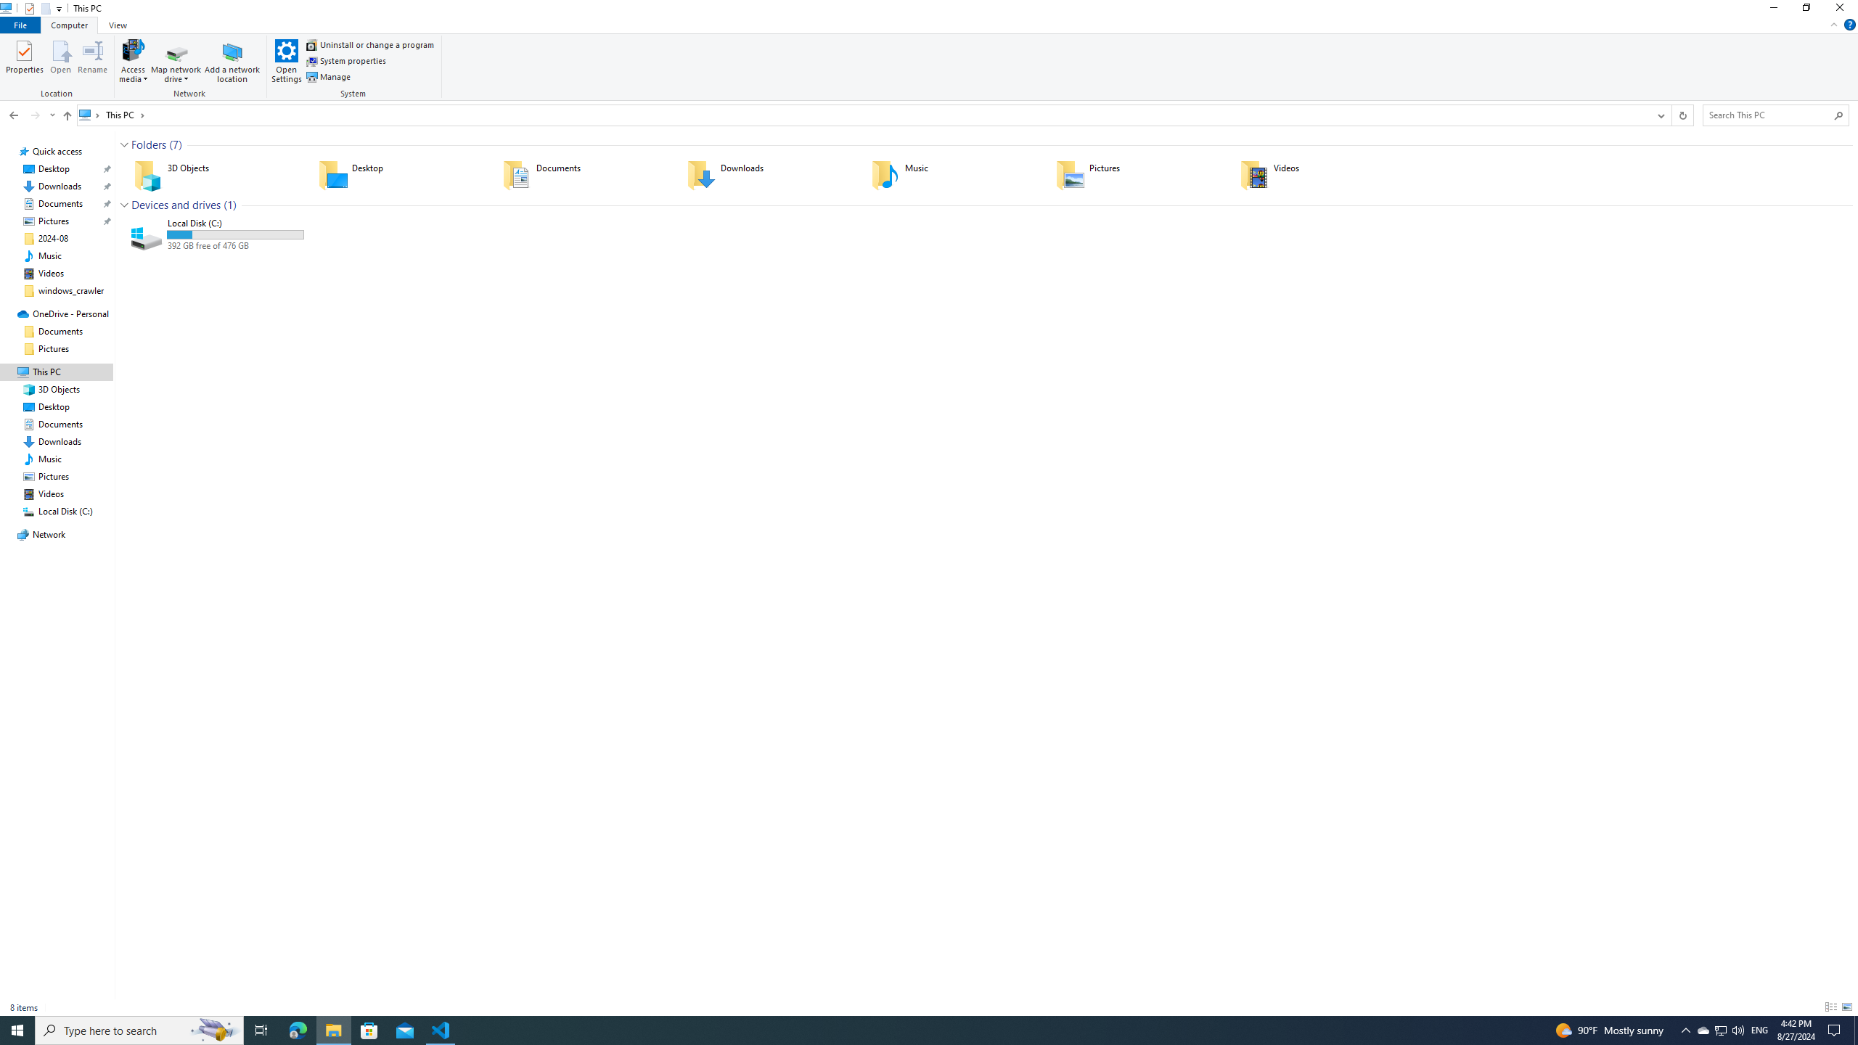 The width and height of the screenshot is (1858, 1045). Describe the element at coordinates (1846, 1007) in the screenshot. I see `Large Icons` at that location.